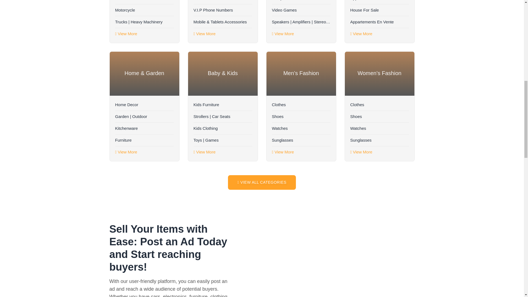  I want to click on Cars For Rent, so click(144, 2).